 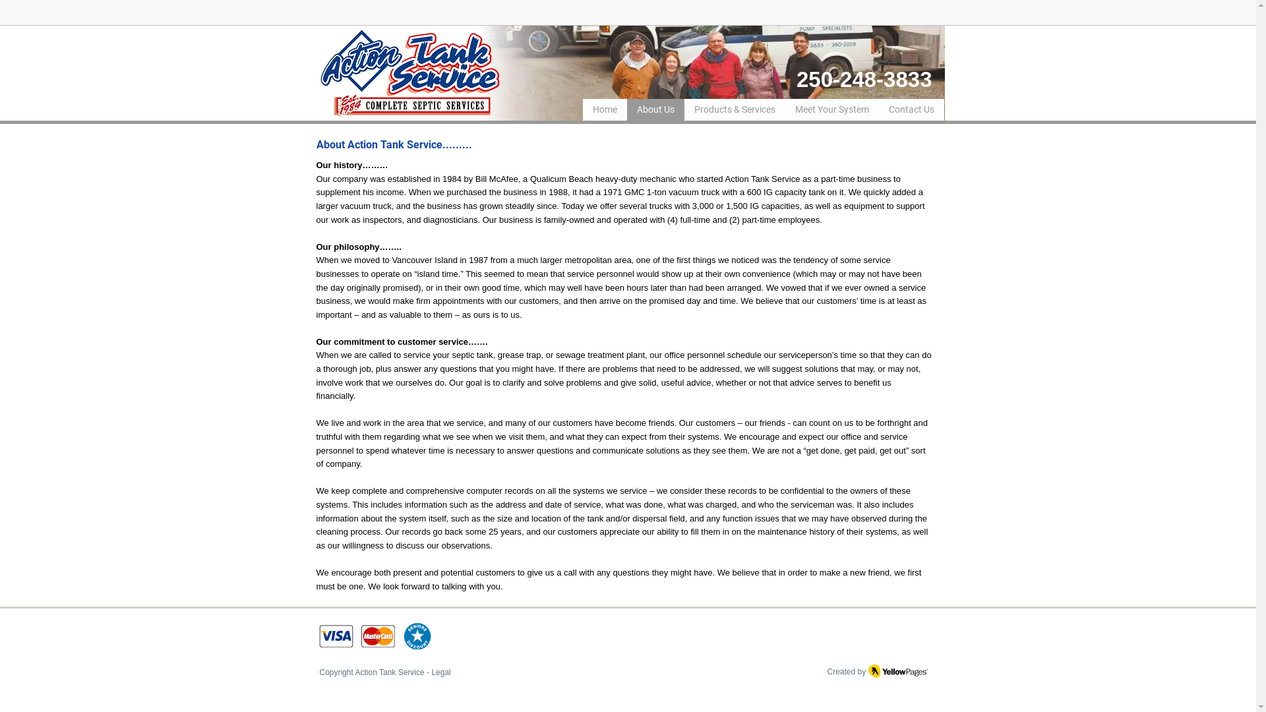 I want to click on Legal, so click(x=440, y=672).